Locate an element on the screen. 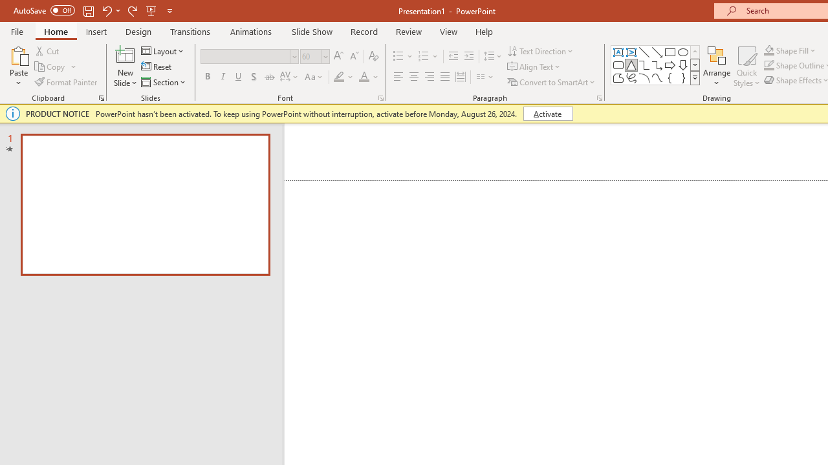 The image size is (828, 465). Increase Font Size is located at coordinates (338, 57).